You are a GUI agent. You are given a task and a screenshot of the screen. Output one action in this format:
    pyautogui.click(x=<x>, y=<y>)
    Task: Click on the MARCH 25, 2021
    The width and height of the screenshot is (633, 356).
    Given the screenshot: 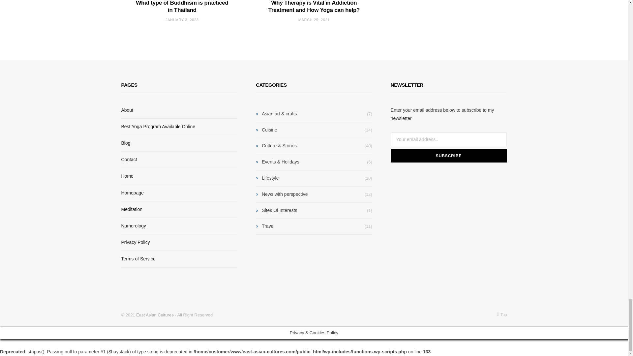 What is the action you would take?
    pyautogui.click(x=314, y=20)
    